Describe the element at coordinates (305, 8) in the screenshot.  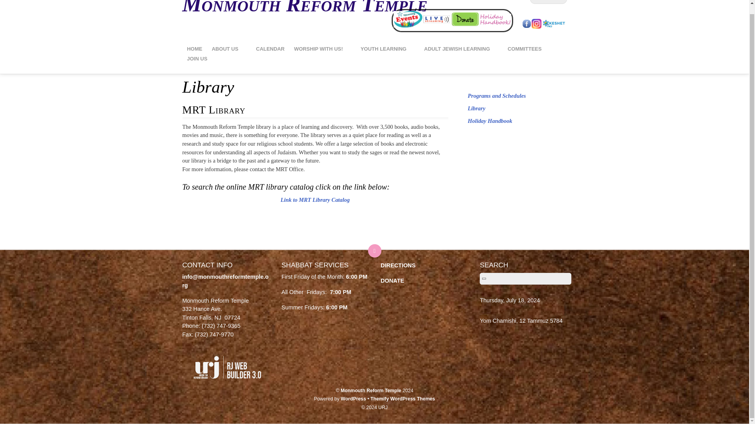
I see `Monmouth Reform Temple` at that location.